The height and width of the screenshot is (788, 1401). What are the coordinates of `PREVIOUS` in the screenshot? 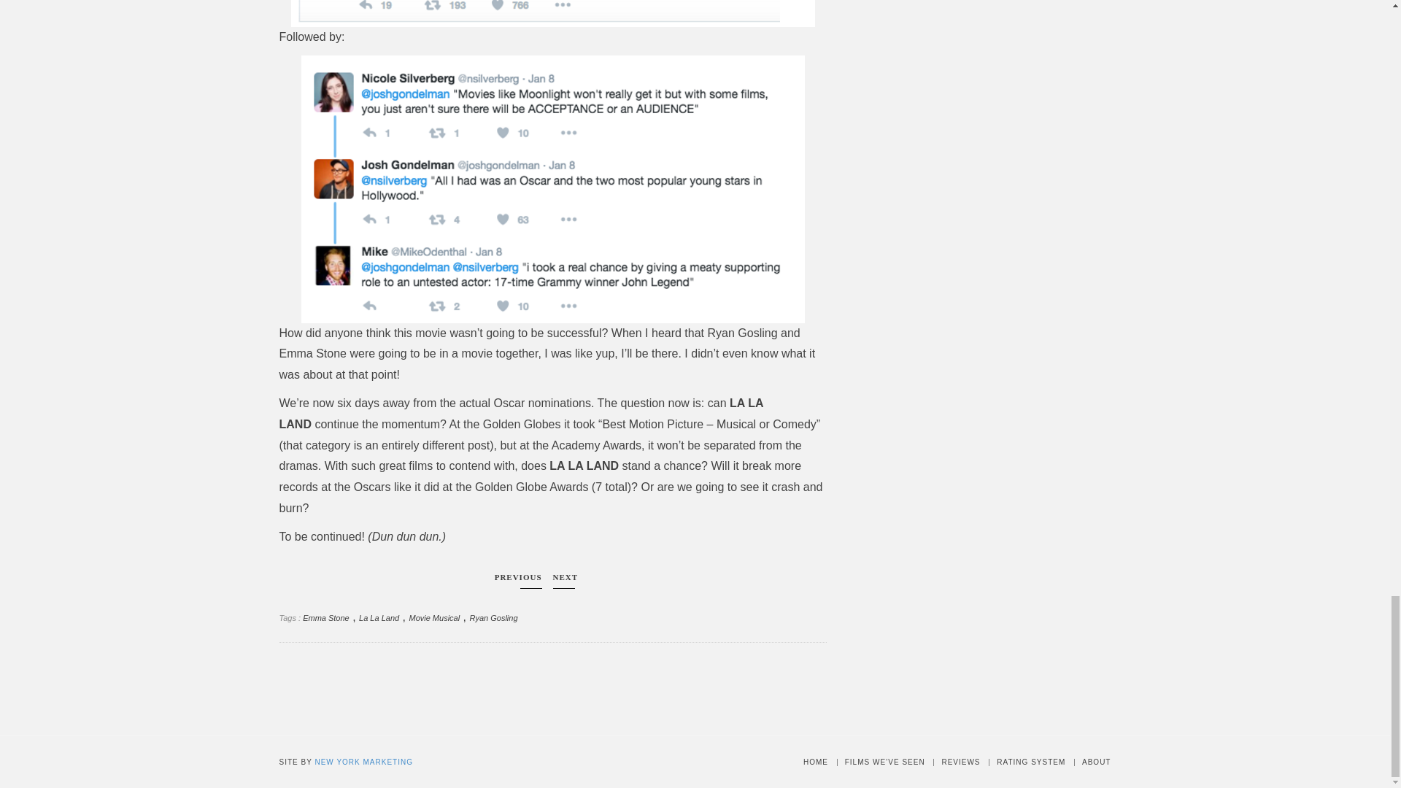 It's located at (518, 581).